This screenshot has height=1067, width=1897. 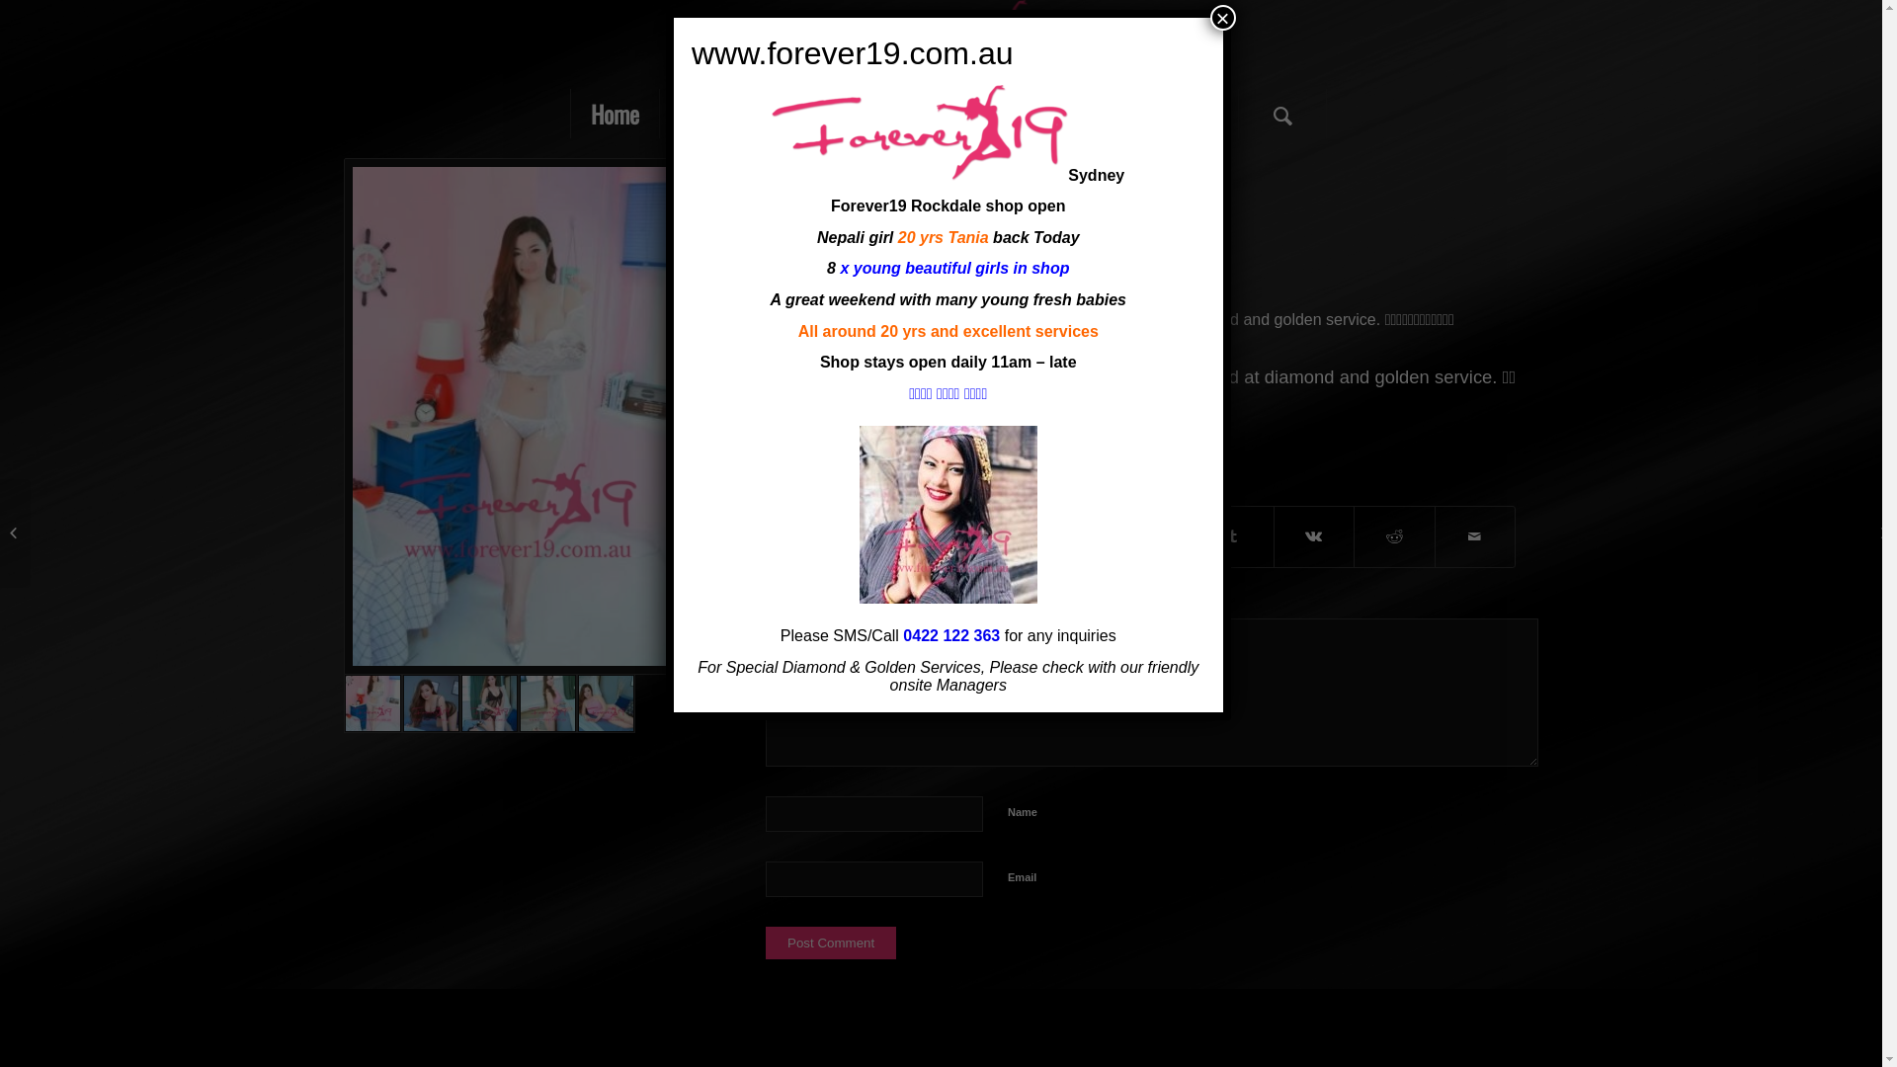 I want to click on Home, so click(x=615, y=114).